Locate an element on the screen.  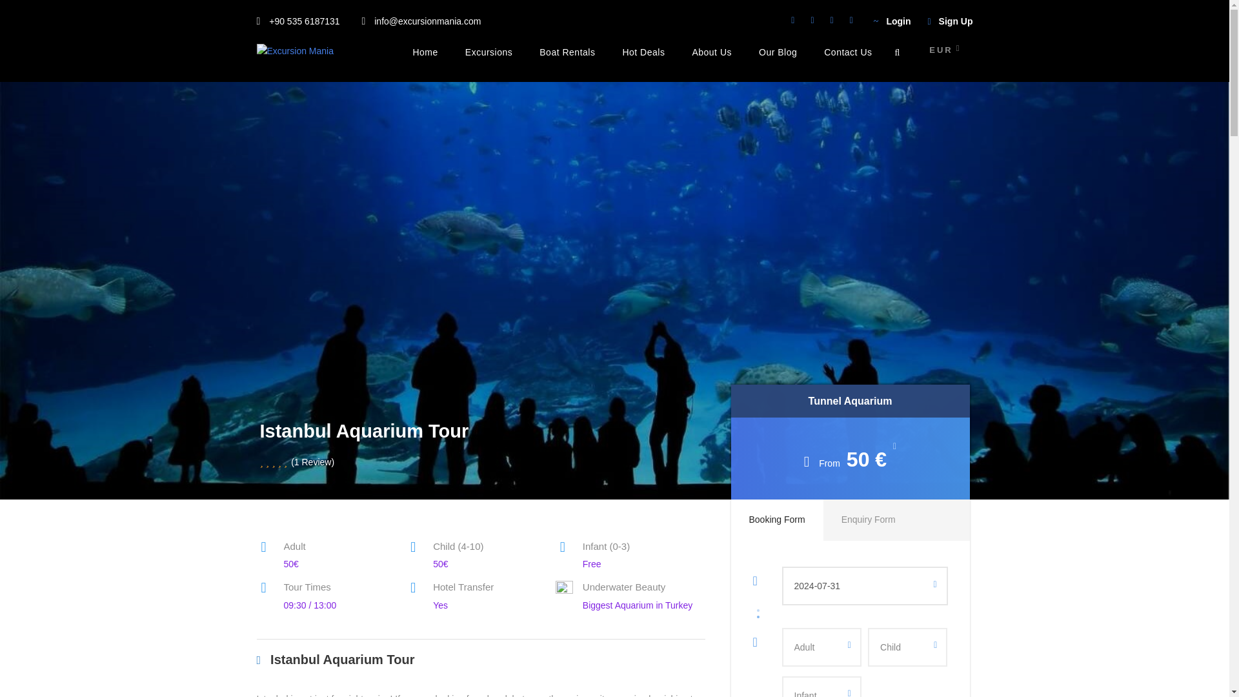
2024-07-31 is located at coordinates (865, 586).